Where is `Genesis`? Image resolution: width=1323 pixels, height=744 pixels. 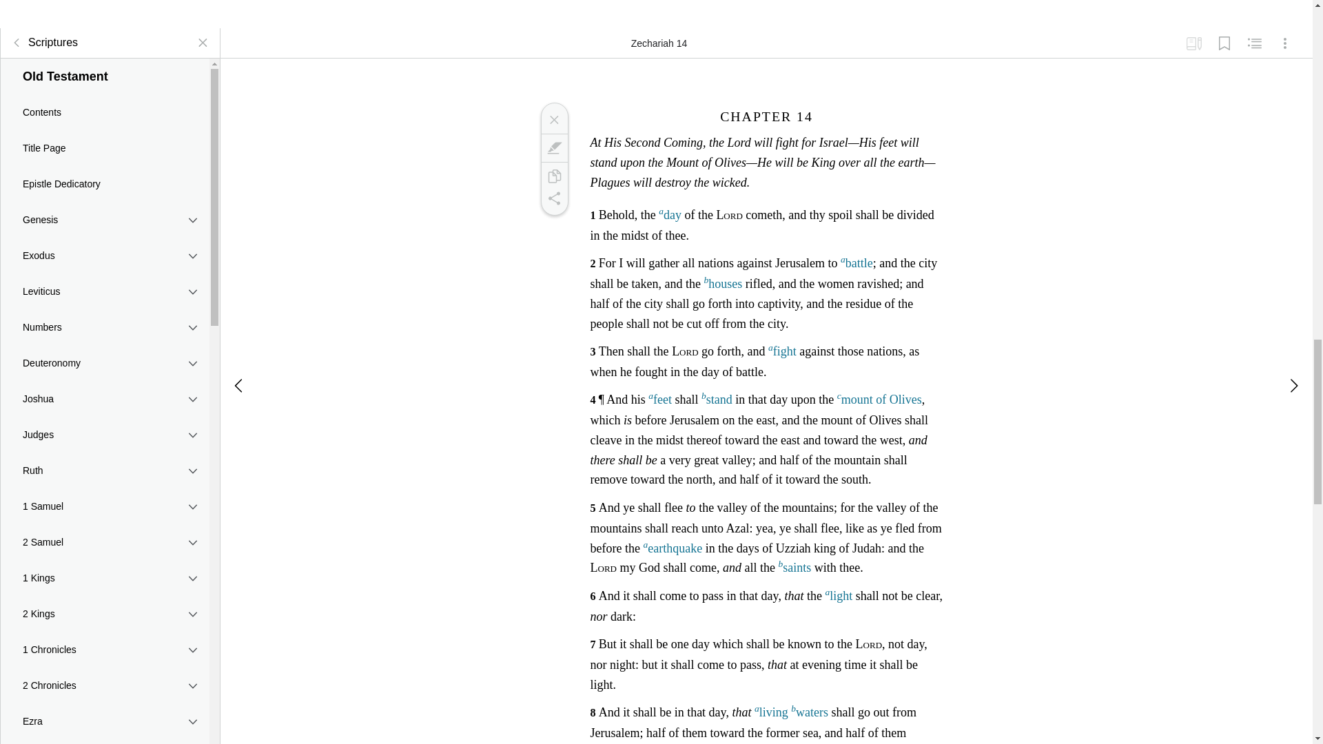 Genesis is located at coordinates (105, 219).